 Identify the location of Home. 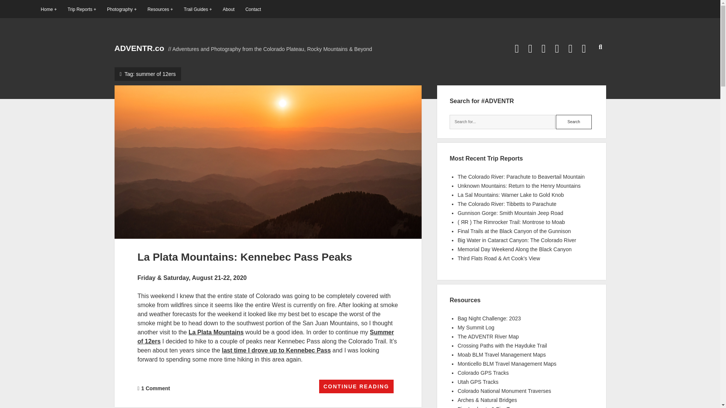
(48, 9).